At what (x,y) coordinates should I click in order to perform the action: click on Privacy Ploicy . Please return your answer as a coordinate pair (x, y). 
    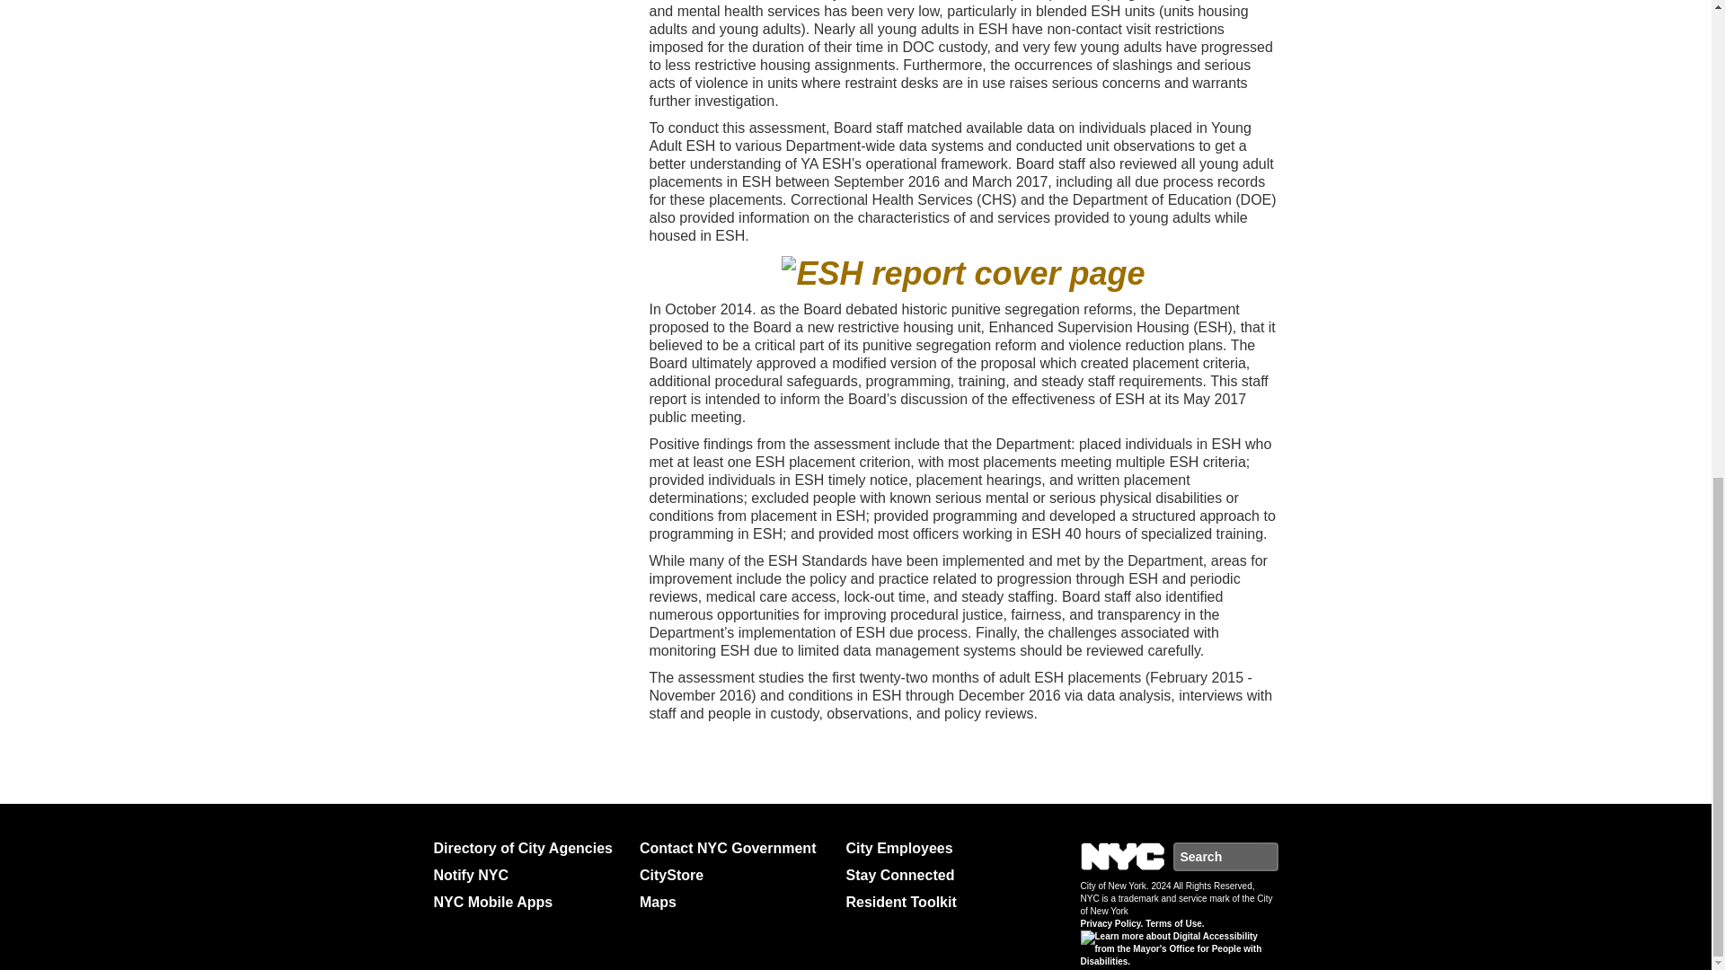
    Looking at the image, I should click on (1110, 923).